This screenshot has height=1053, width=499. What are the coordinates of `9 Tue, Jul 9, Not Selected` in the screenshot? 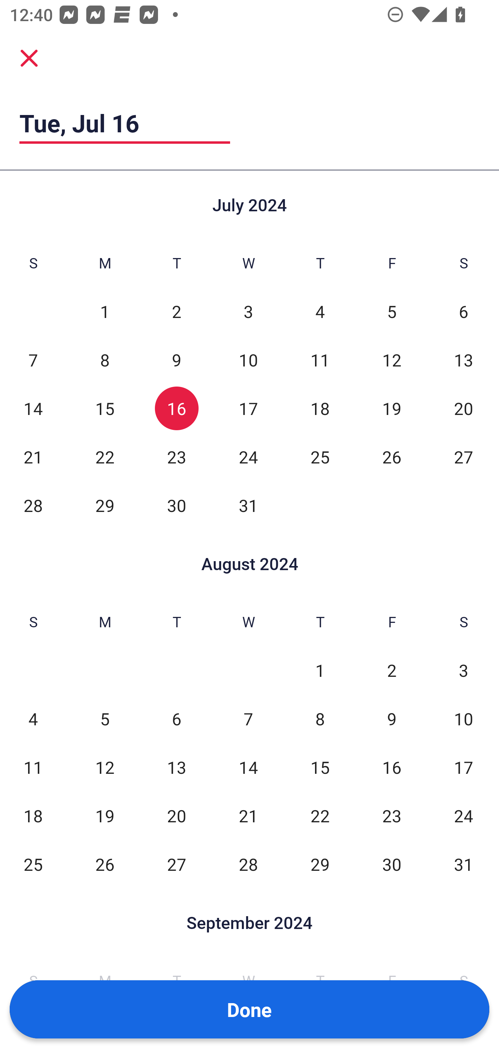 It's located at (177, 360).